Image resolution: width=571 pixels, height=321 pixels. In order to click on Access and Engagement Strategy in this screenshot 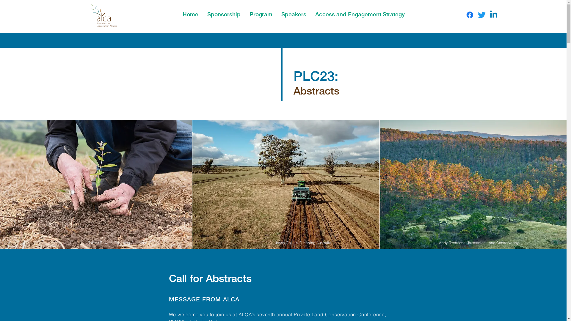, I will do `click(360, 13)`.